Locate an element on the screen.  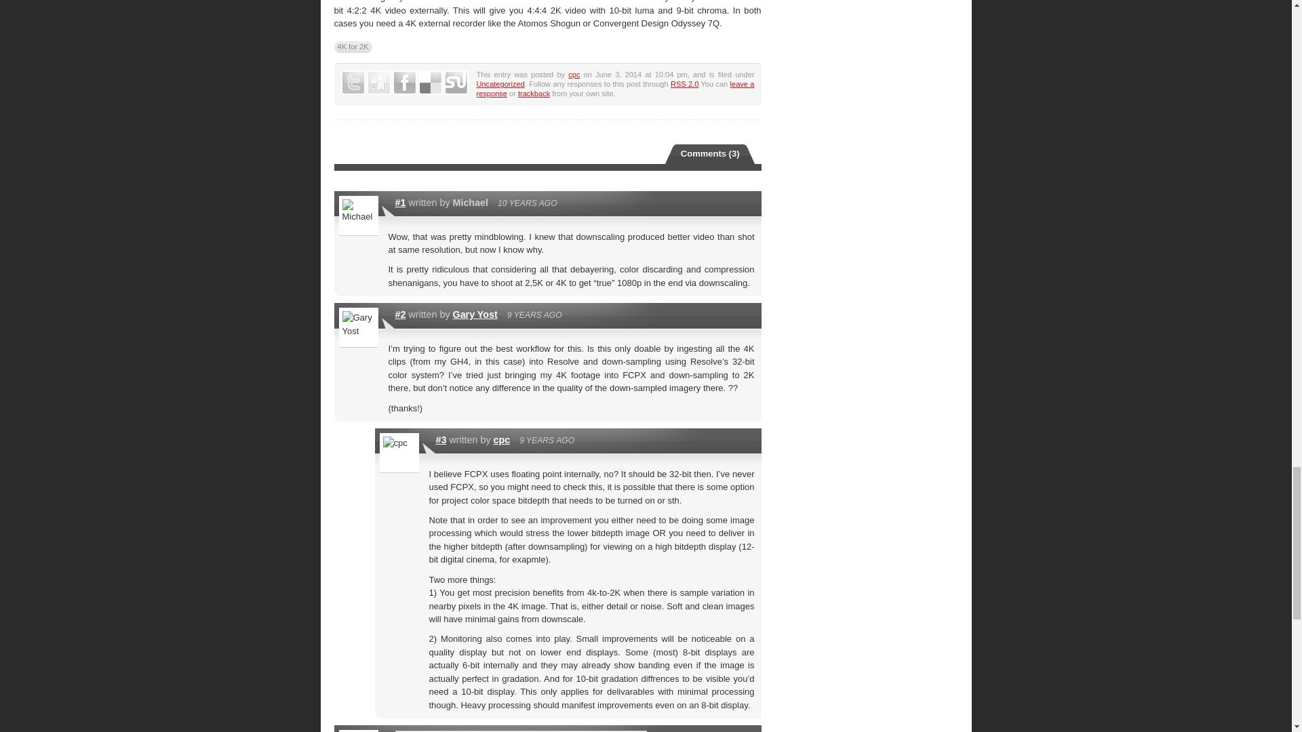
4K for 2K is located at coordinates (352, 46).